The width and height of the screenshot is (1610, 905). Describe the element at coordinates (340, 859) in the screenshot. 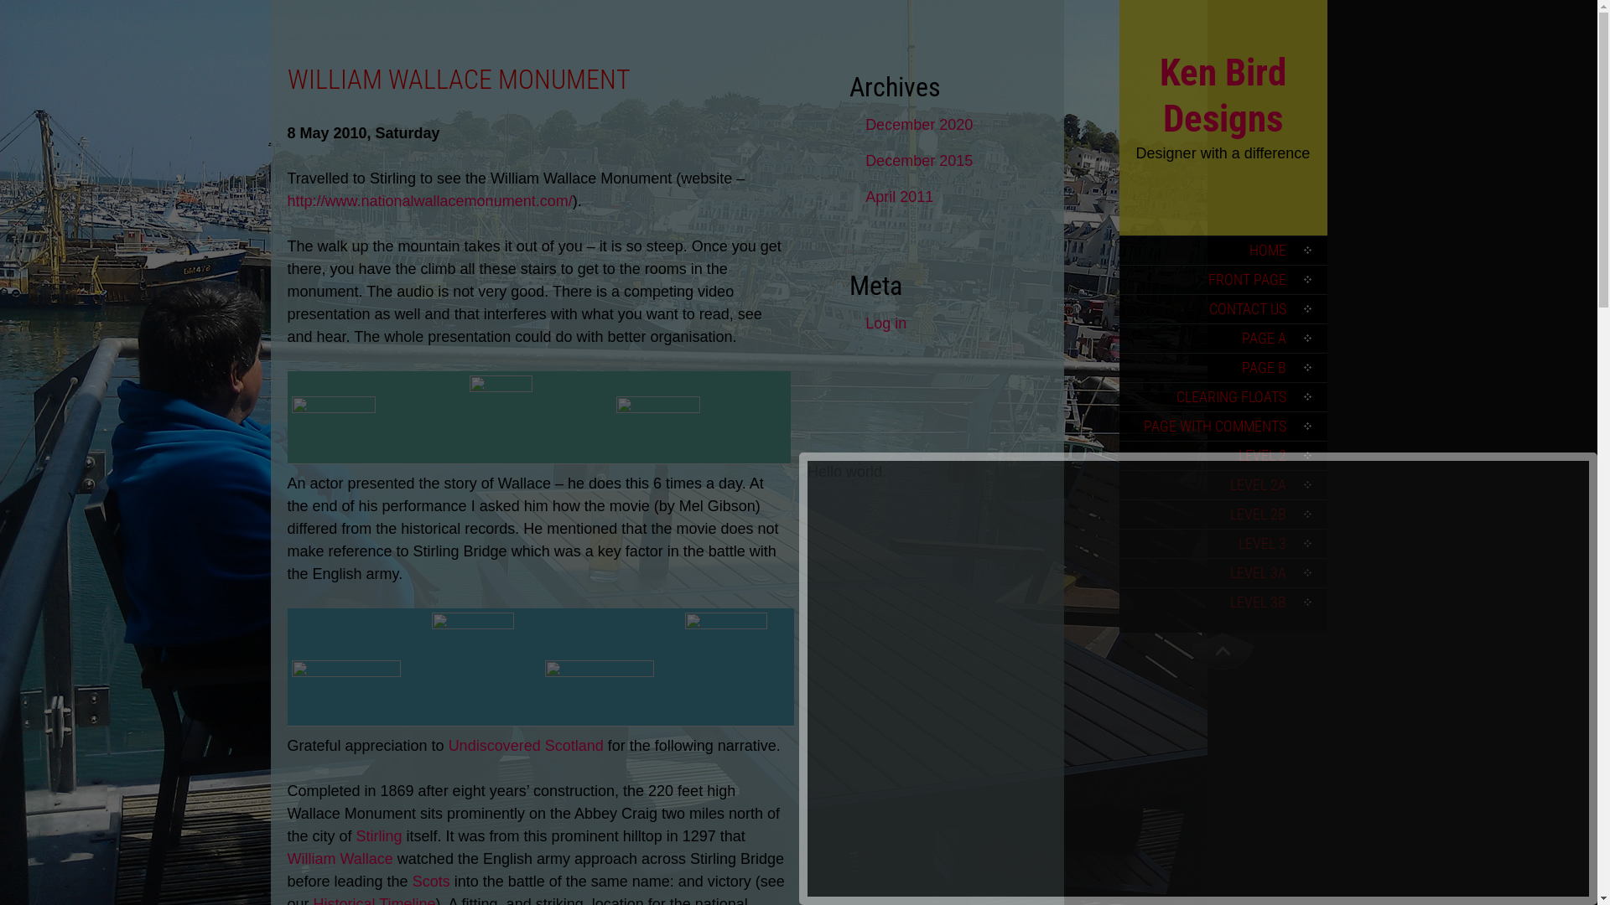

I see `William Wallace` at that location.